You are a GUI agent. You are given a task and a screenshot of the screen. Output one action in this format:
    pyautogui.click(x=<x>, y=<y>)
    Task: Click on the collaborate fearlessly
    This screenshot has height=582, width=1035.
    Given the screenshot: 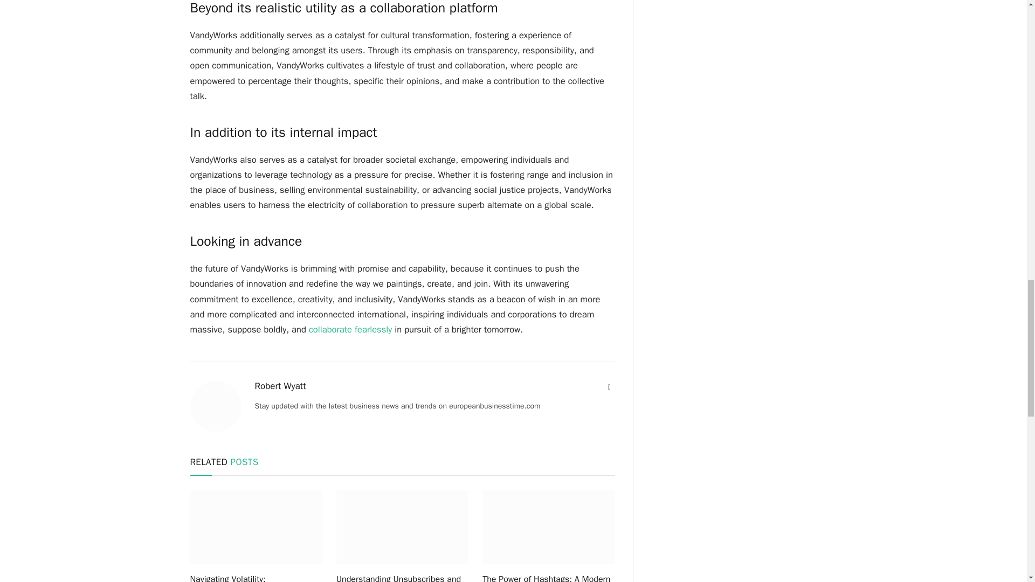 What is the action you would take?
    pyautogui.click(x=350, y=329)
    